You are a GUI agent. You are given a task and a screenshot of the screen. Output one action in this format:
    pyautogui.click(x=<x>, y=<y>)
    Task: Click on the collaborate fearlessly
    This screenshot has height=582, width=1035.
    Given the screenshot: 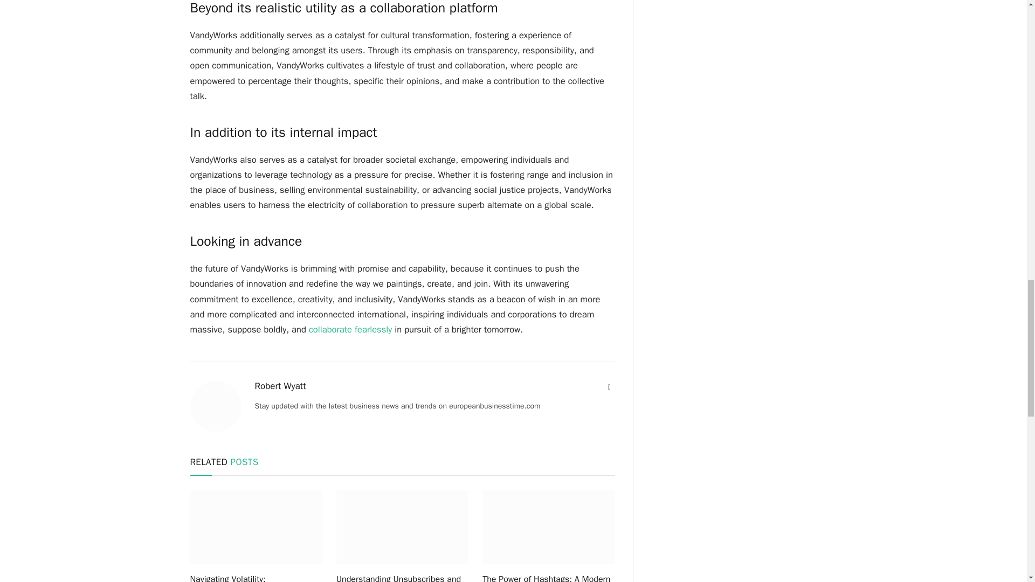 What is the action you would take?
    pyautogui.click(x=350, y=329)
    